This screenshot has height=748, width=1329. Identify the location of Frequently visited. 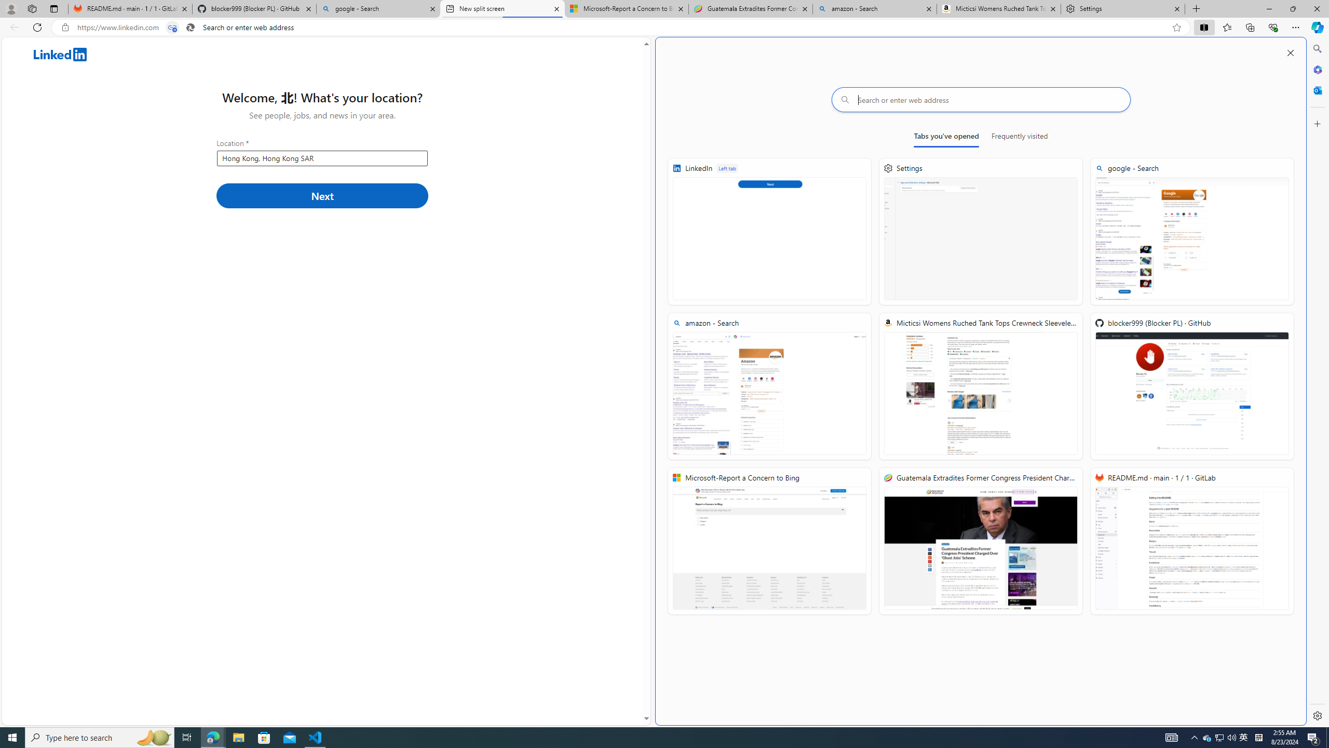
(1020, 138).